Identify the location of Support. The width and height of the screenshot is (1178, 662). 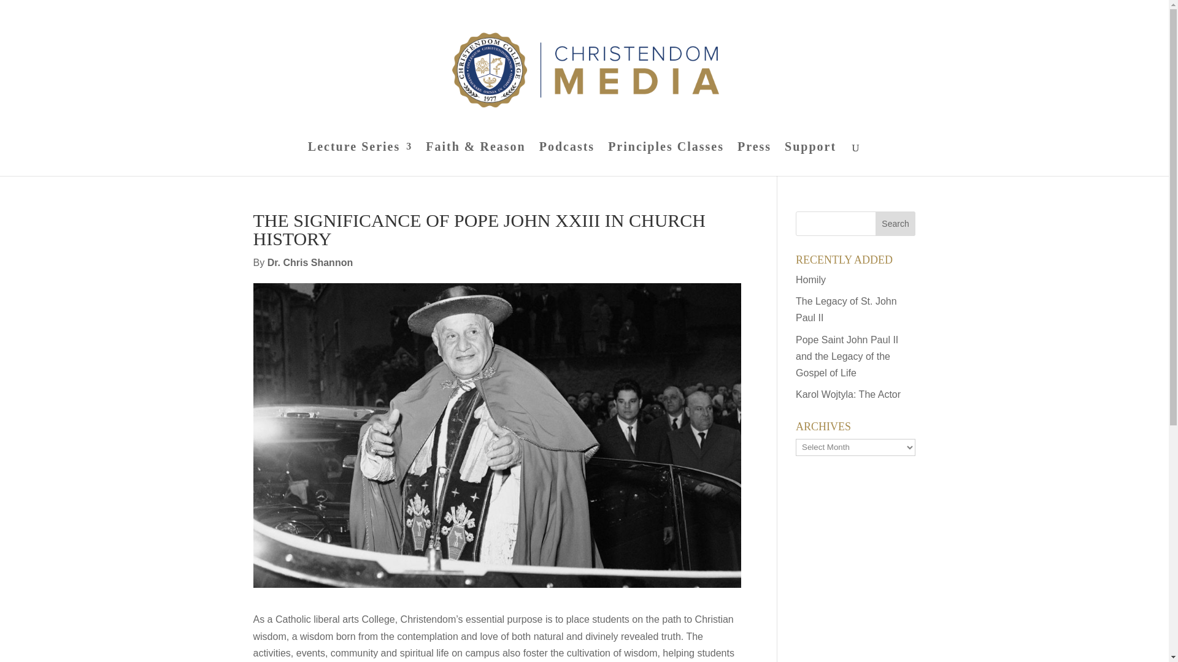
(810, 159).